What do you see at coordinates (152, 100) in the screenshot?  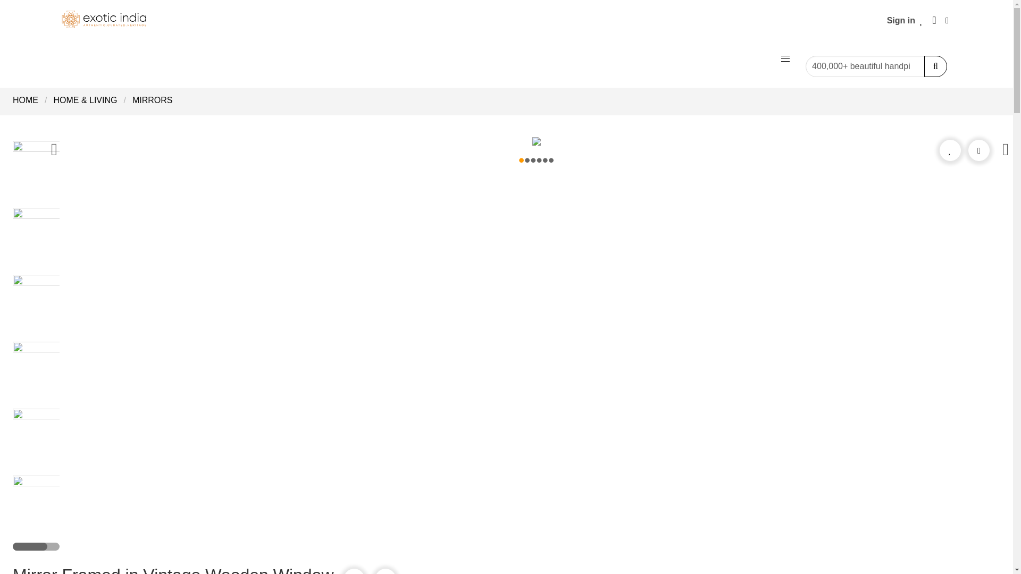 I see `MIRRORS` at bounding box center [152, 100].